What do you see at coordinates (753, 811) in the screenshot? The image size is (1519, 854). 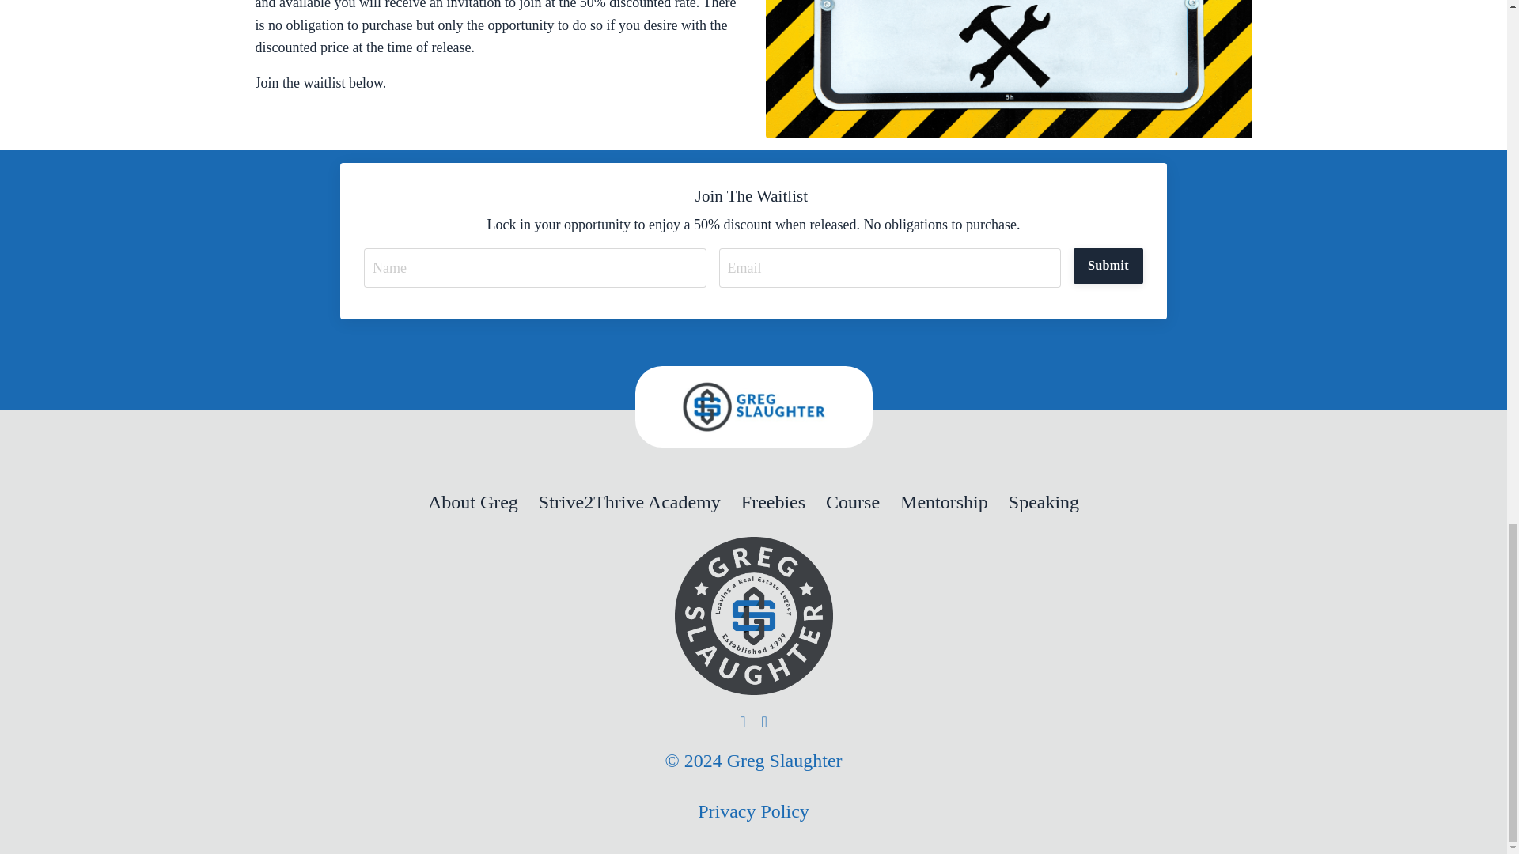 I see `Privacy Policy` at bounding box center [753, 811].